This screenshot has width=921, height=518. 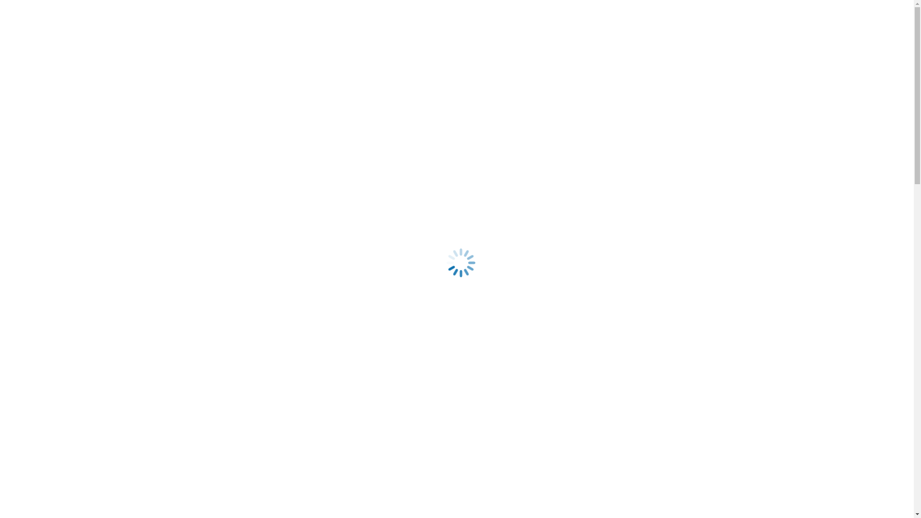 What do you see at coordinates (47, 98) in the screenshot?
I see `Home` at bounding box center [47, 98].